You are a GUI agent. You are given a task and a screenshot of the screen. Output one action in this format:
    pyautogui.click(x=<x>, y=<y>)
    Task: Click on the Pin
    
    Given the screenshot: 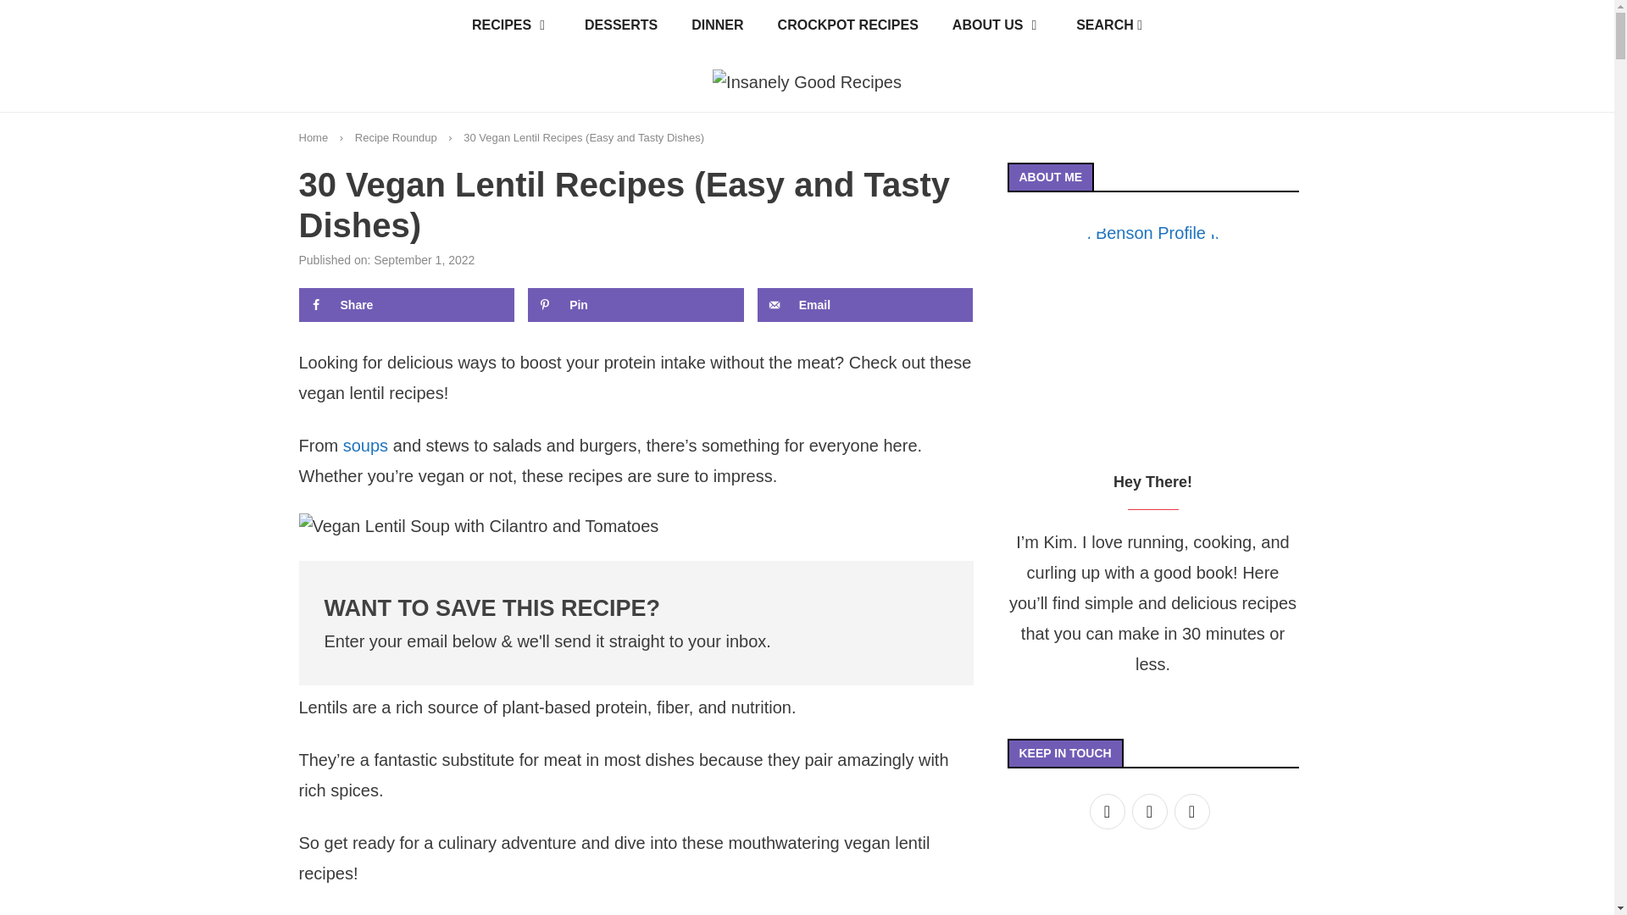 What is the action you would take?
    pyautogui.click(x=636, y=305)
    